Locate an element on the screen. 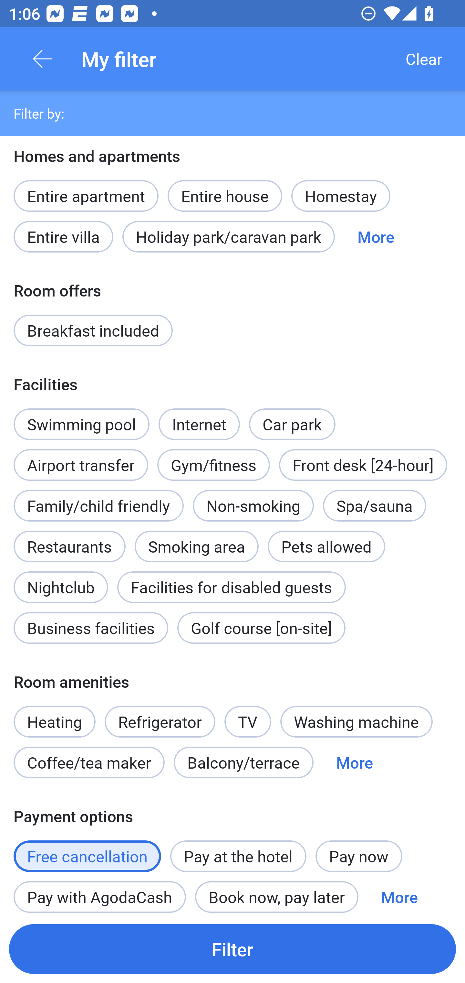 The image size is (465, 983). Coffee/tea maker is located at coordinates (89, 762).